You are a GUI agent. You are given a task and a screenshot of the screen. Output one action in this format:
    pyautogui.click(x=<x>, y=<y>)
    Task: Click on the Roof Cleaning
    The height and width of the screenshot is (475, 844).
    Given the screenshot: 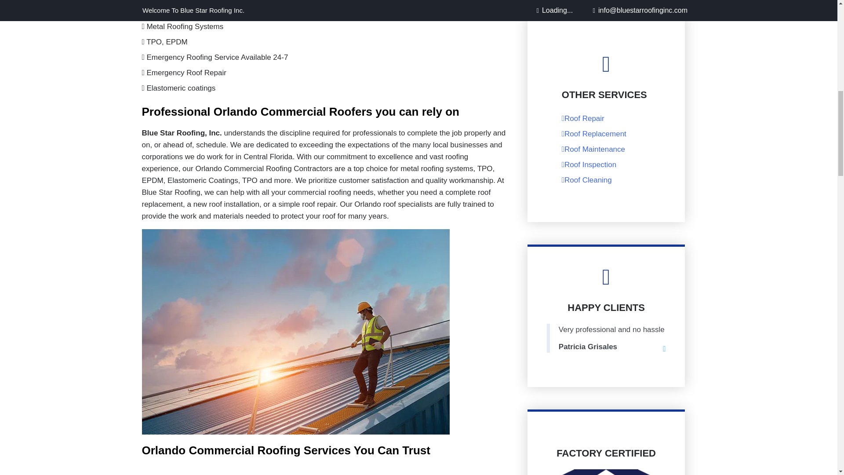 What is the action you would take?
    pyautogui.click(x=587, y=180)
    